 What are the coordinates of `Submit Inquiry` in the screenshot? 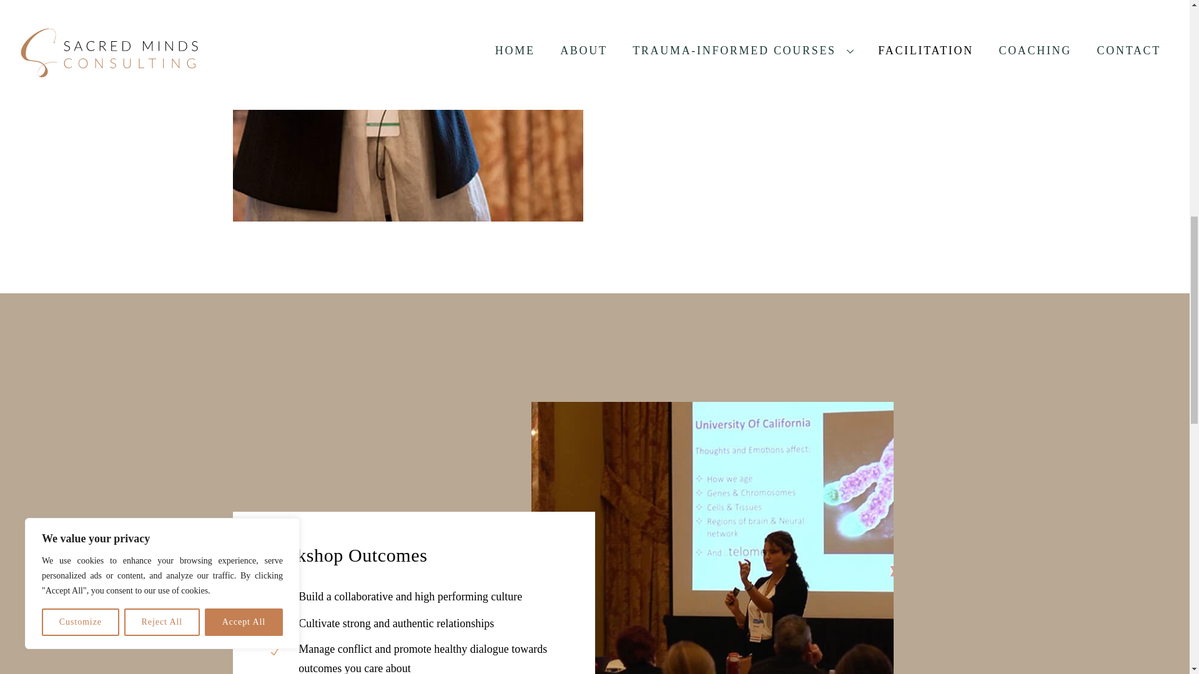 It's located at (782, 54).